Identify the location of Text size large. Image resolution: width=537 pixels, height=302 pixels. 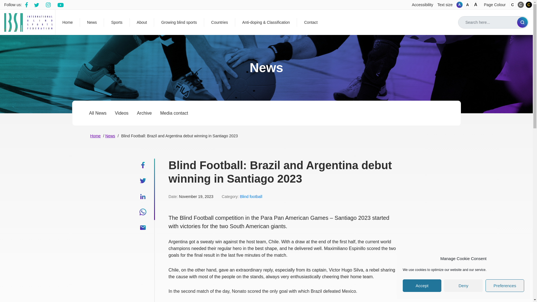
(475, 5).